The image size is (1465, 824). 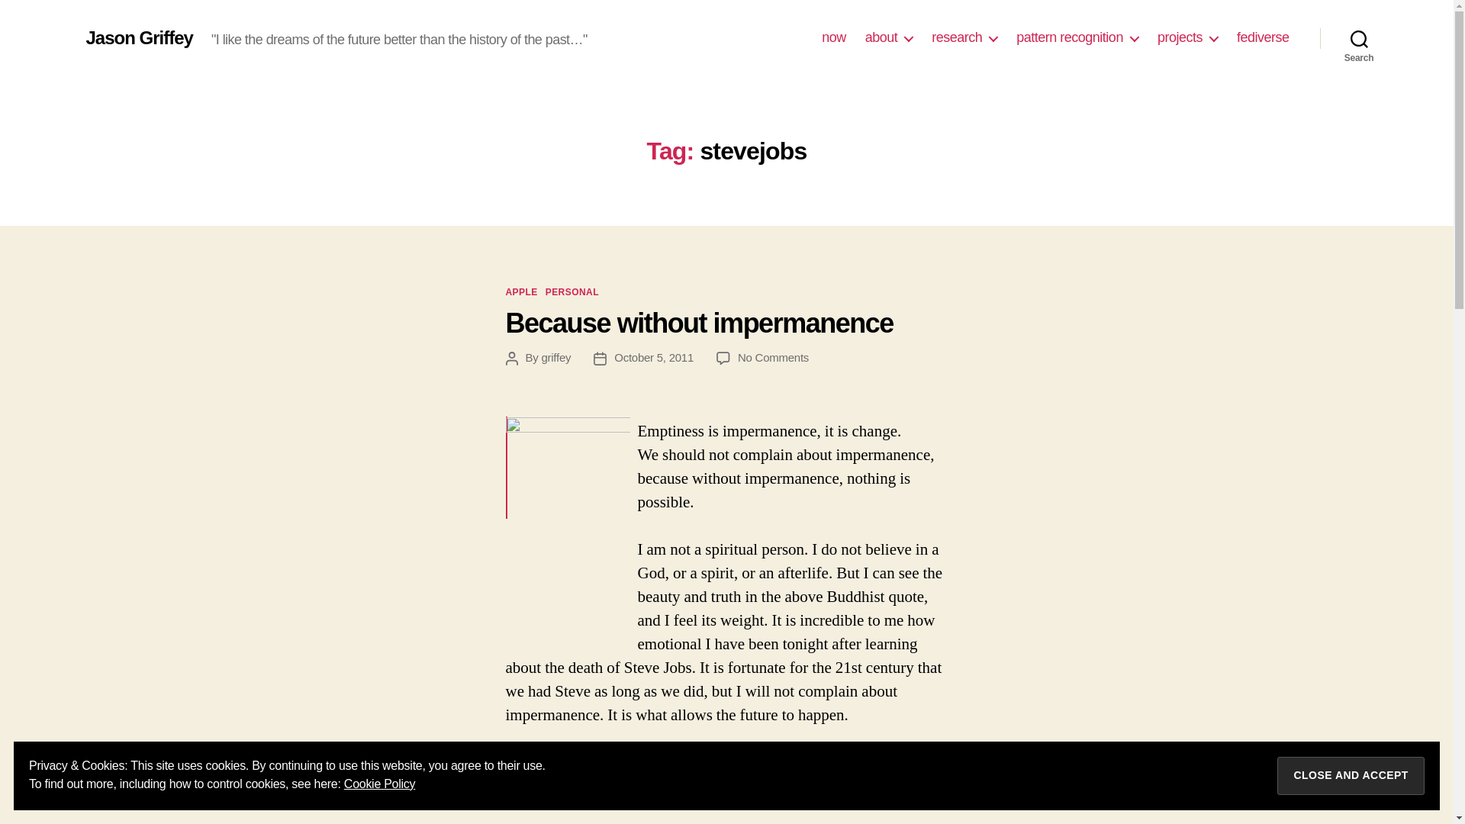 I want to click on about, so click(x=889, y=37).